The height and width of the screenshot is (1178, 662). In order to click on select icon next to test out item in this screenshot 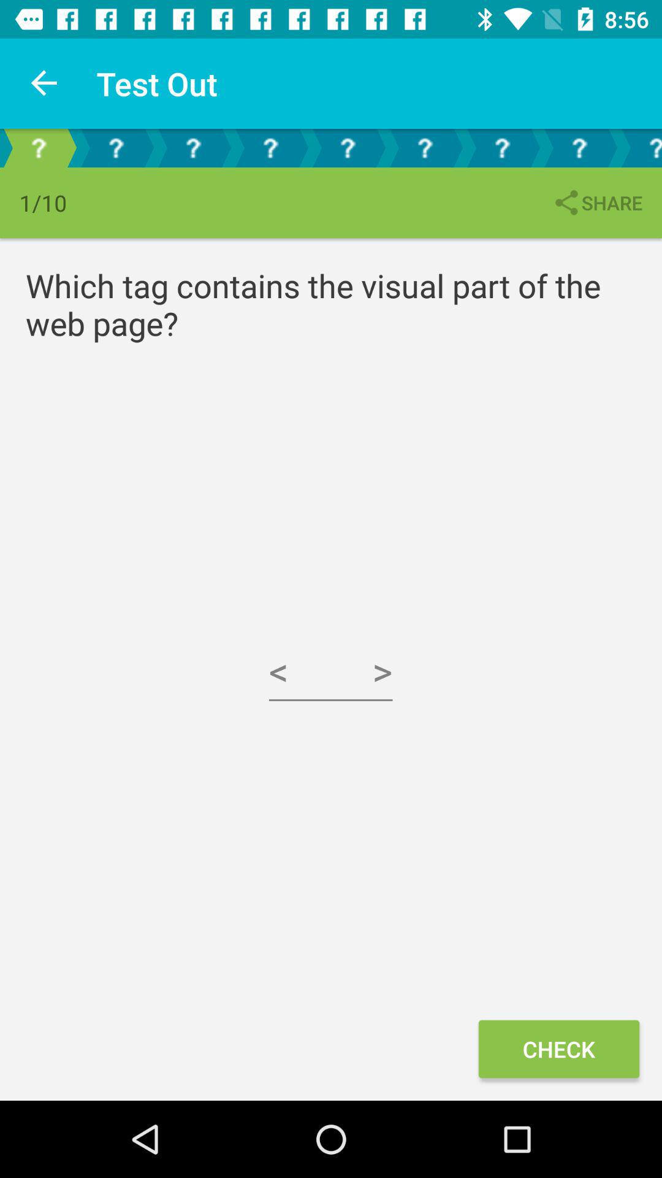, I will do `click(45, 83)`.